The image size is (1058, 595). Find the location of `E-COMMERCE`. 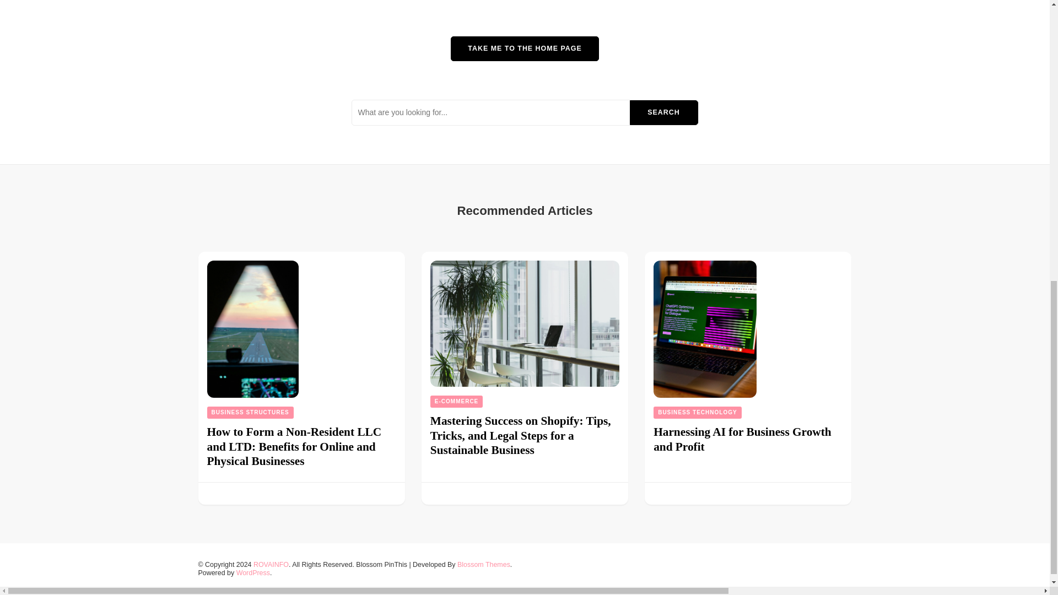

E-COMMERCE is located at coordinates (456, 401).